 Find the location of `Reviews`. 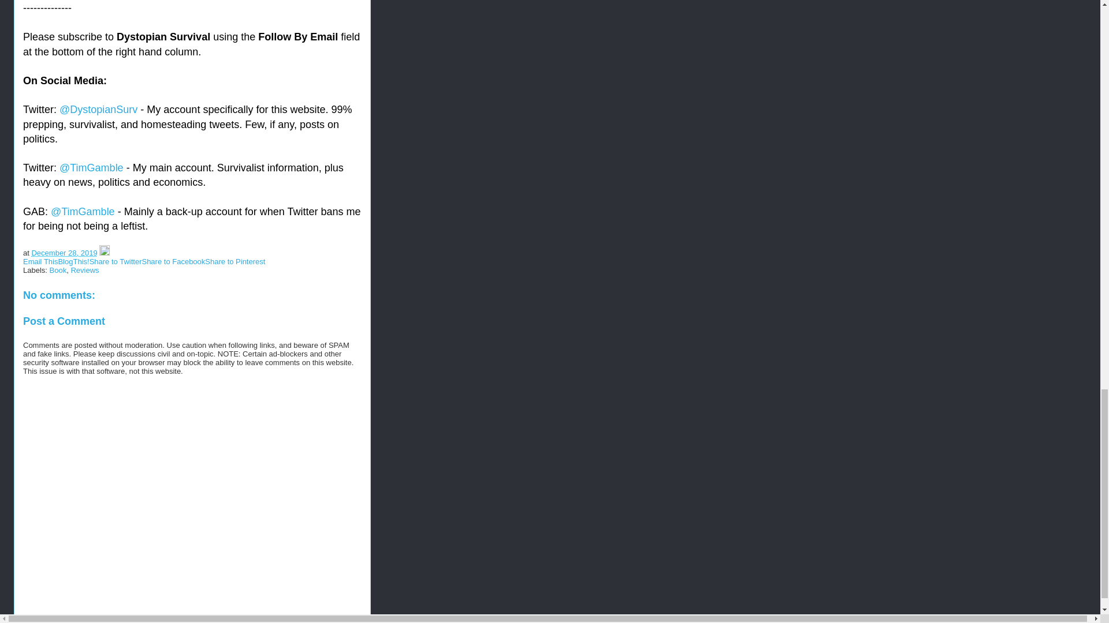

Reviews is located at coordinates (84, 270).